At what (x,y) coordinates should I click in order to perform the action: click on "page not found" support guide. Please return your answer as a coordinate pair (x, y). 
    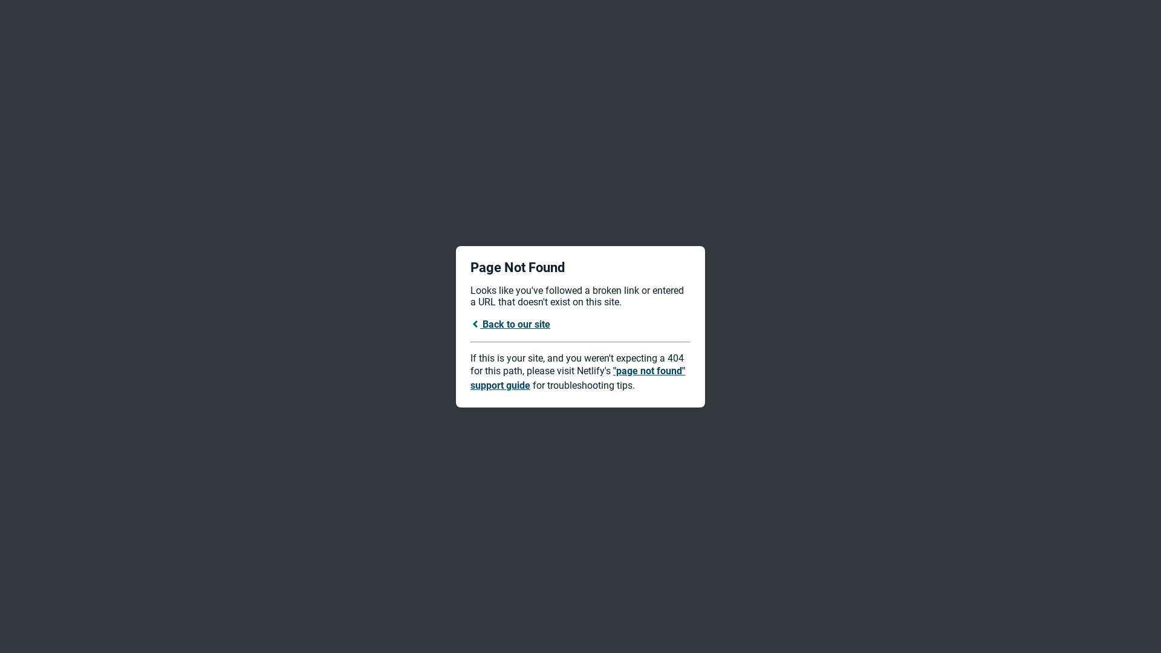
    Looking at the image, I should click on (578, 378).